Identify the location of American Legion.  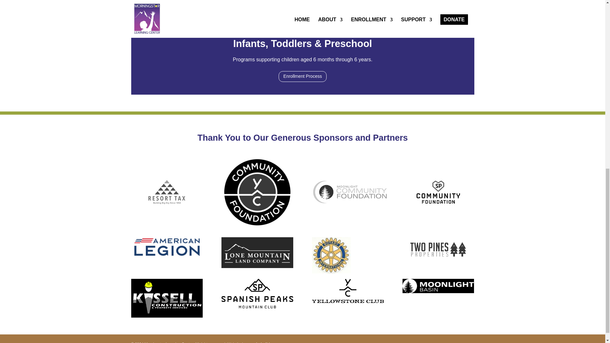
(166, 247).